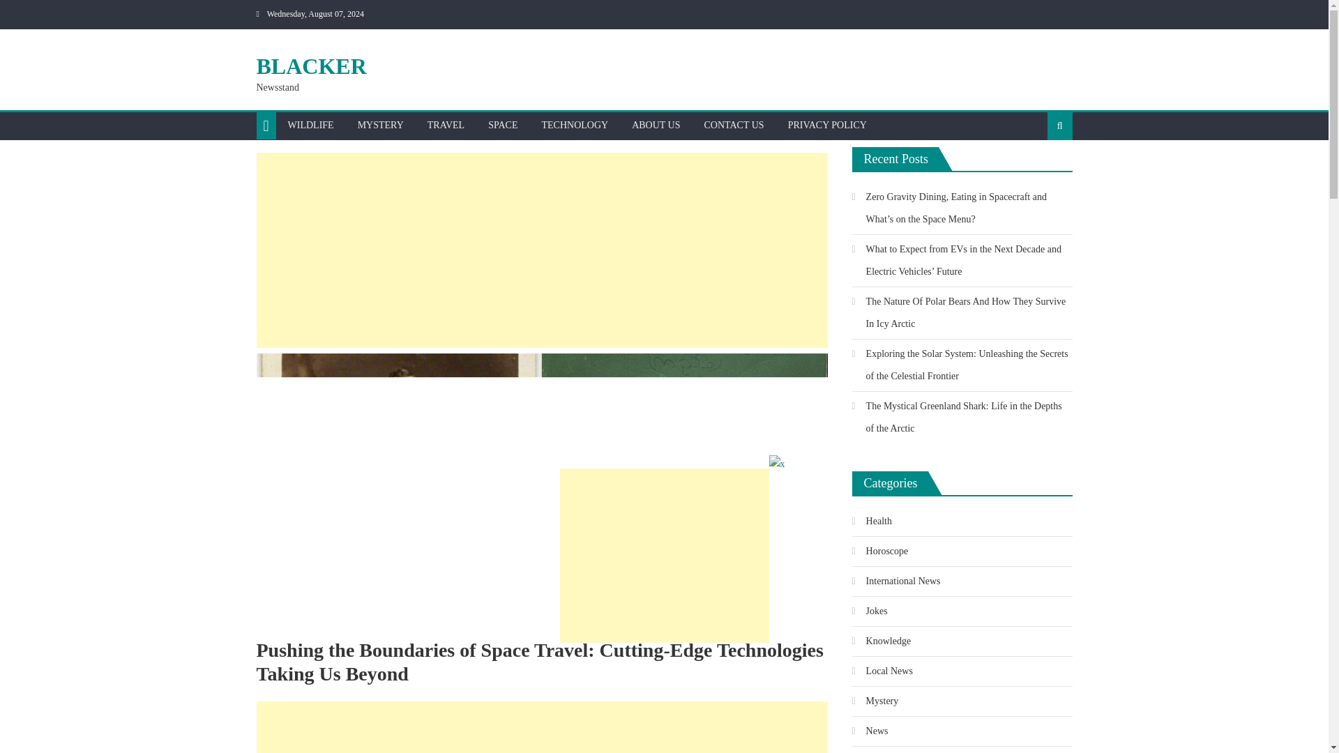 The width and height of the screenshot is (1339, 753). What do you see at coordinates (870, 731) in the screenshot?
I see `News` at bounding box center [870, 731].